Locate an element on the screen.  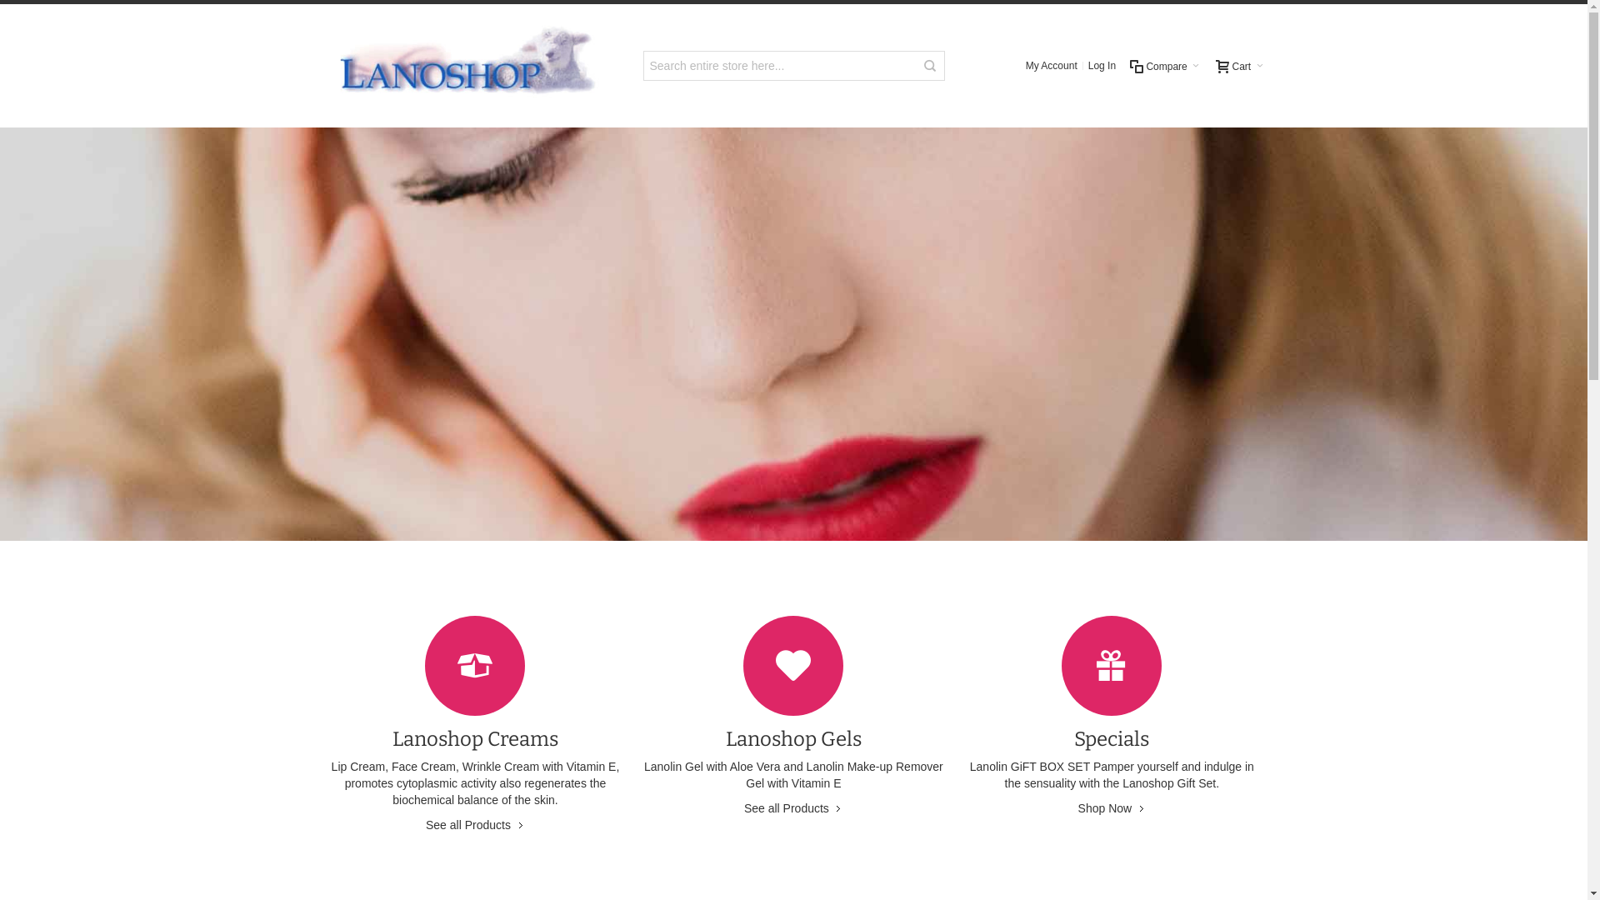
Lanoshop is located at coordinates (467, 66).